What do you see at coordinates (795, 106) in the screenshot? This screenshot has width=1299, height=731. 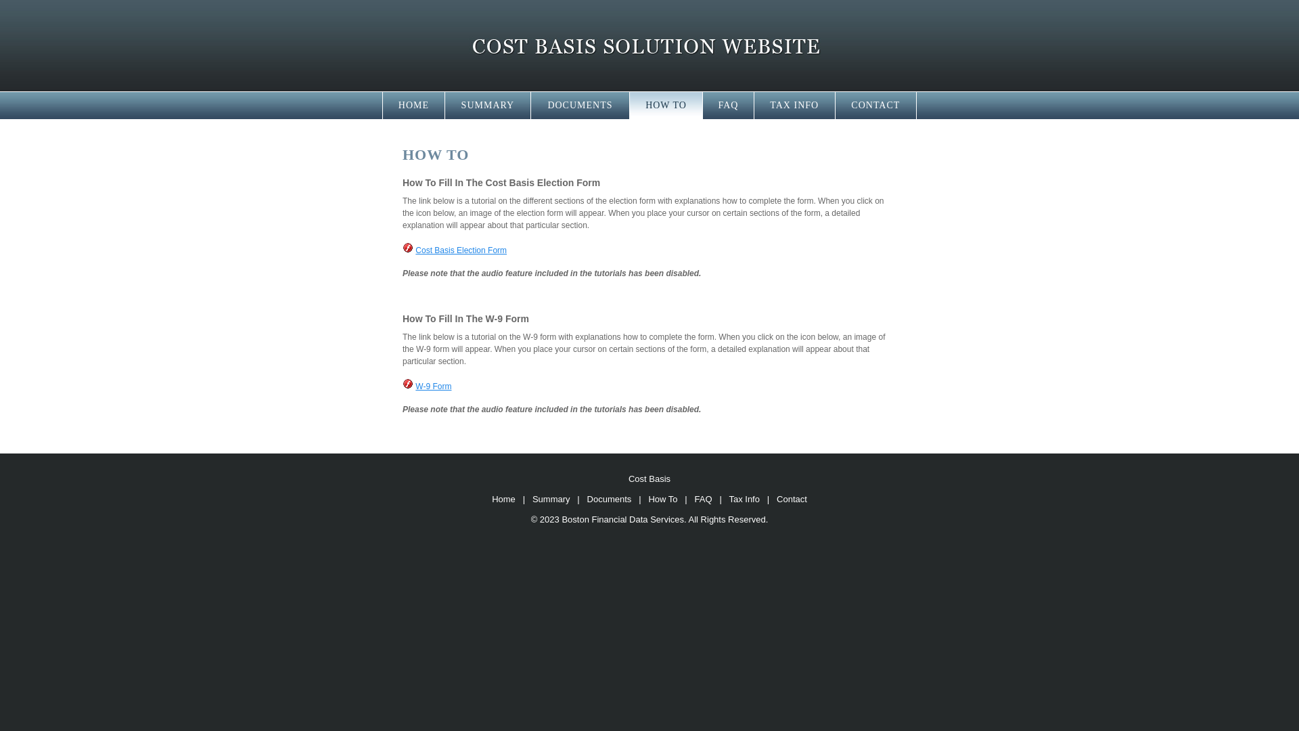 I see `TAX INFO` at bounding box center [795, 106].